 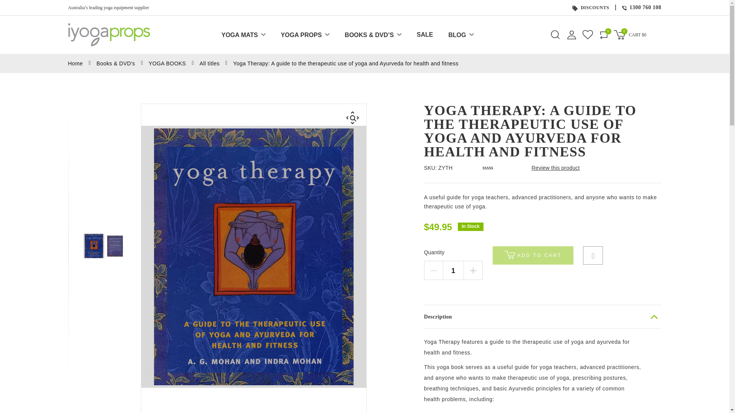 I want to click on YOGA MATS, so click(x=239, y=35).